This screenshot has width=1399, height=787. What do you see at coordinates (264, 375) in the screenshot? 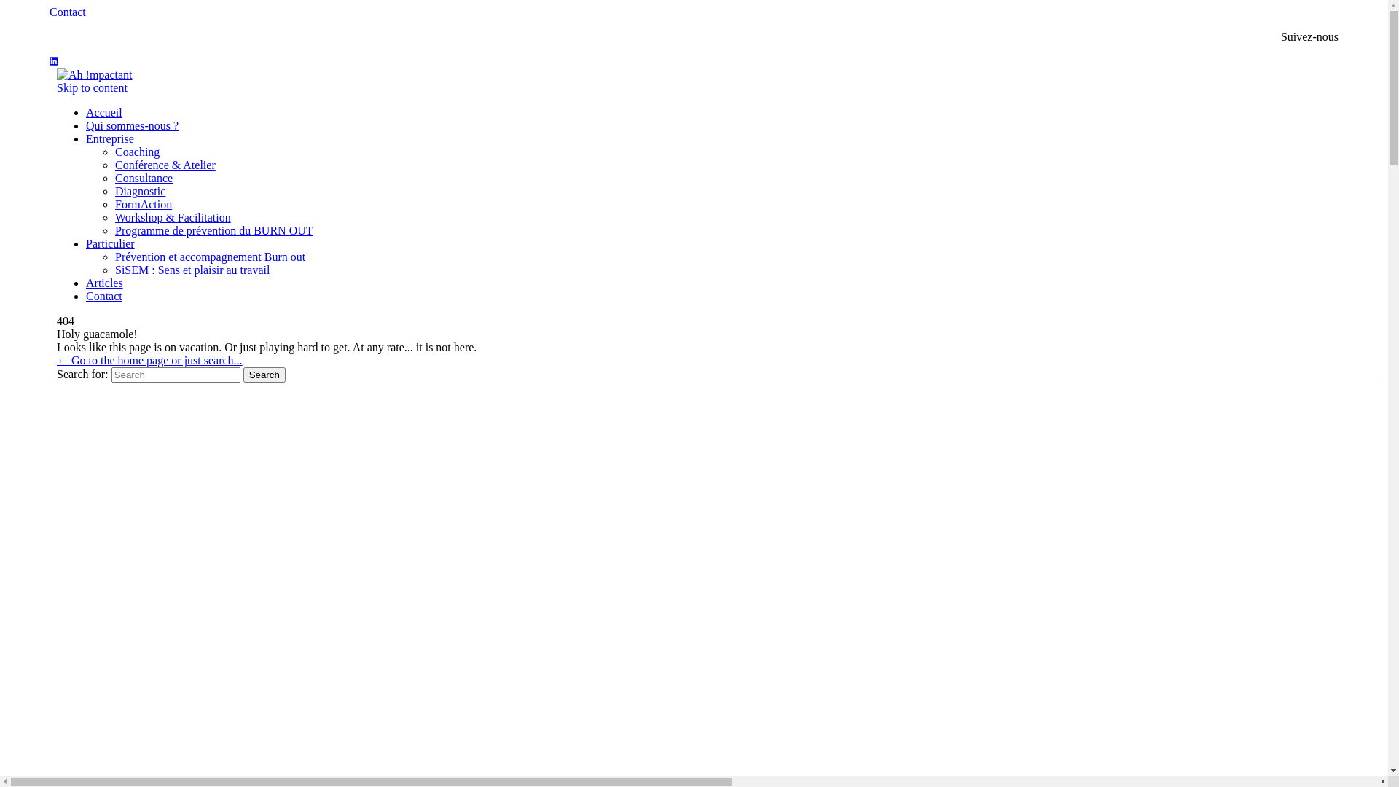
I see `Search` at bounding box center [264, 375].